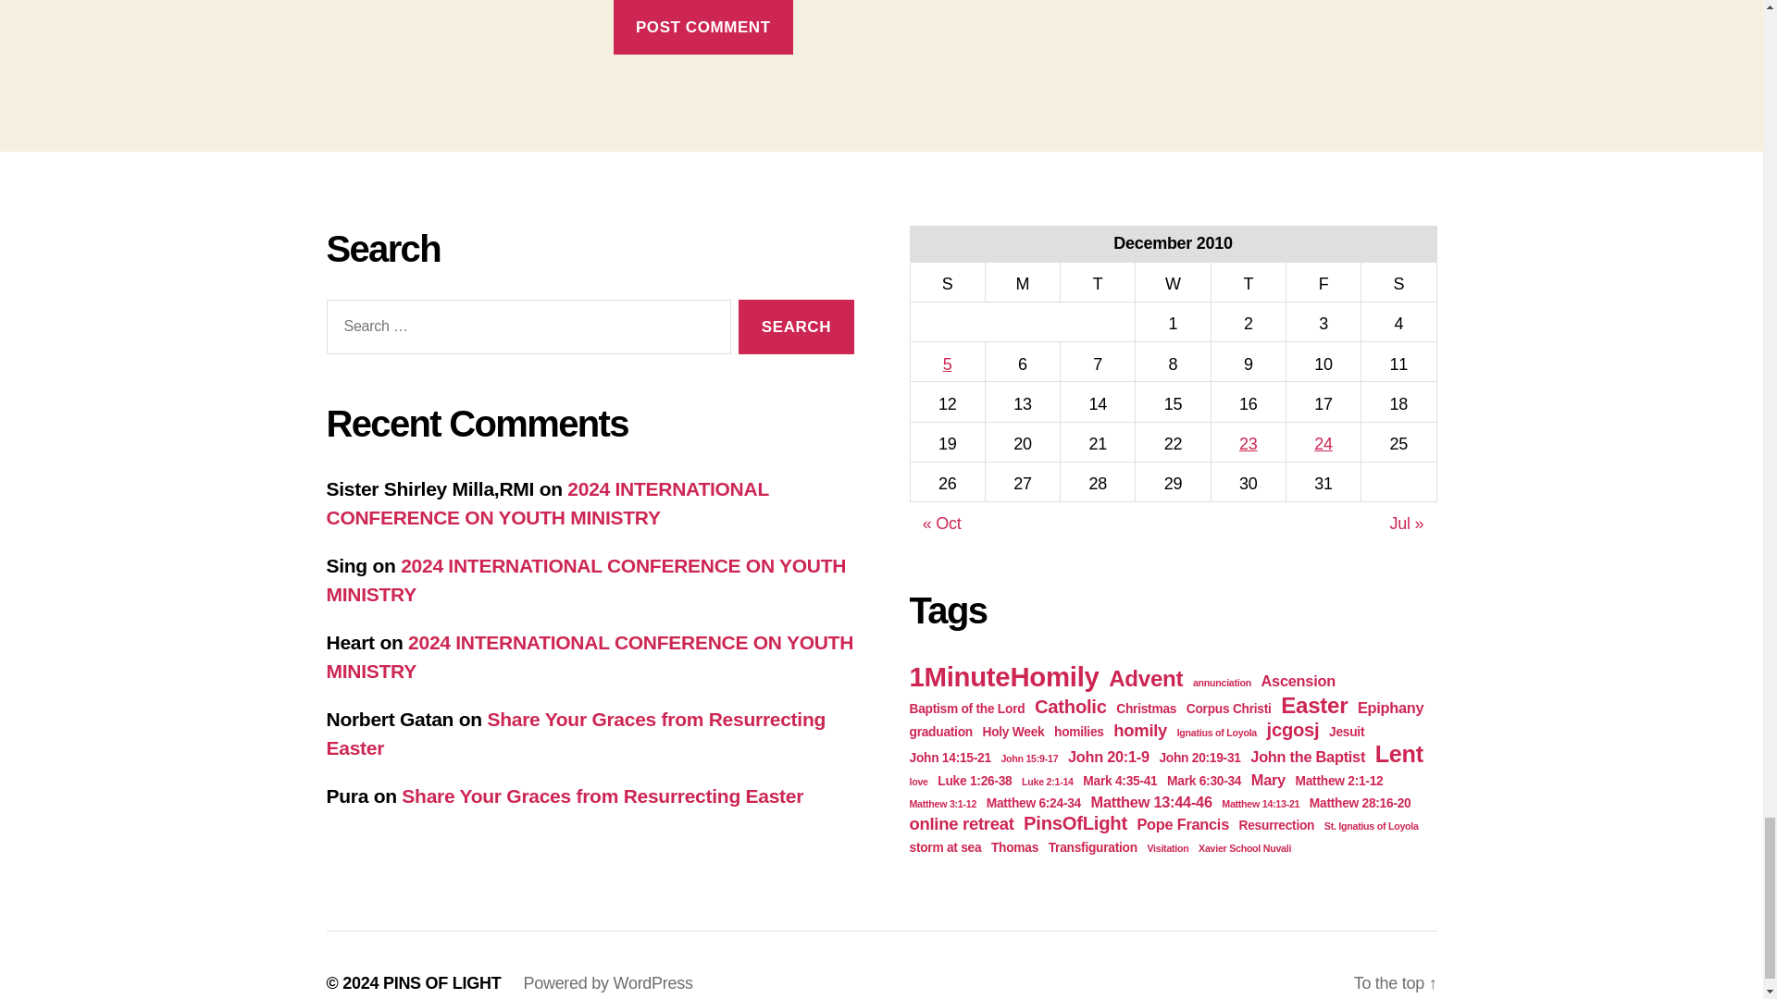 This screenshot has height=999, width=1777. I want to click on Thursday, so click(1248, 281).